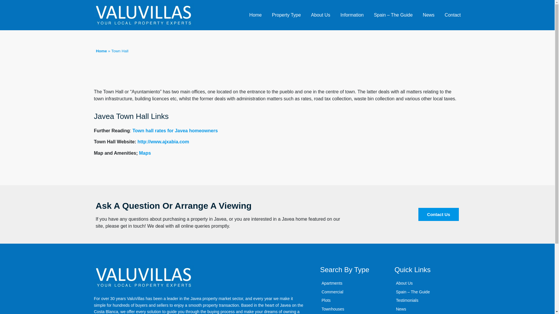  What do you see at coordinates (320, 15) in the screenshot?
I see `About Us` at bounding box center [320, 15].